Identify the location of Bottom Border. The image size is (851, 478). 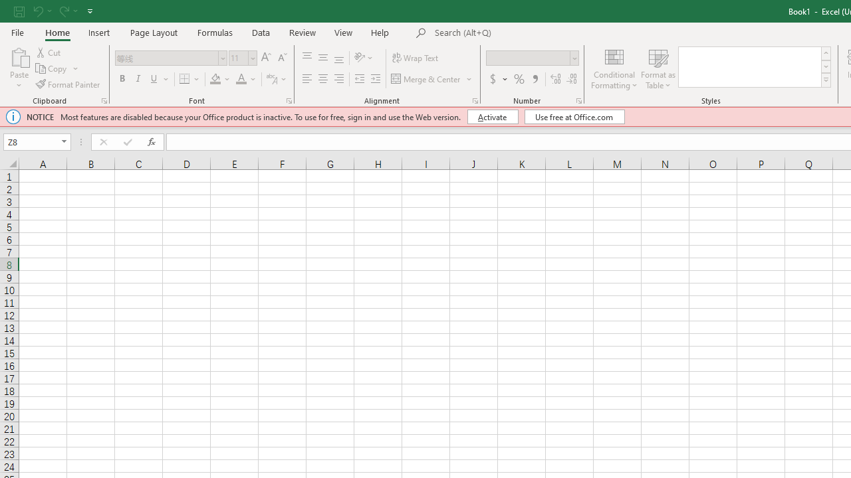
(185, 80).